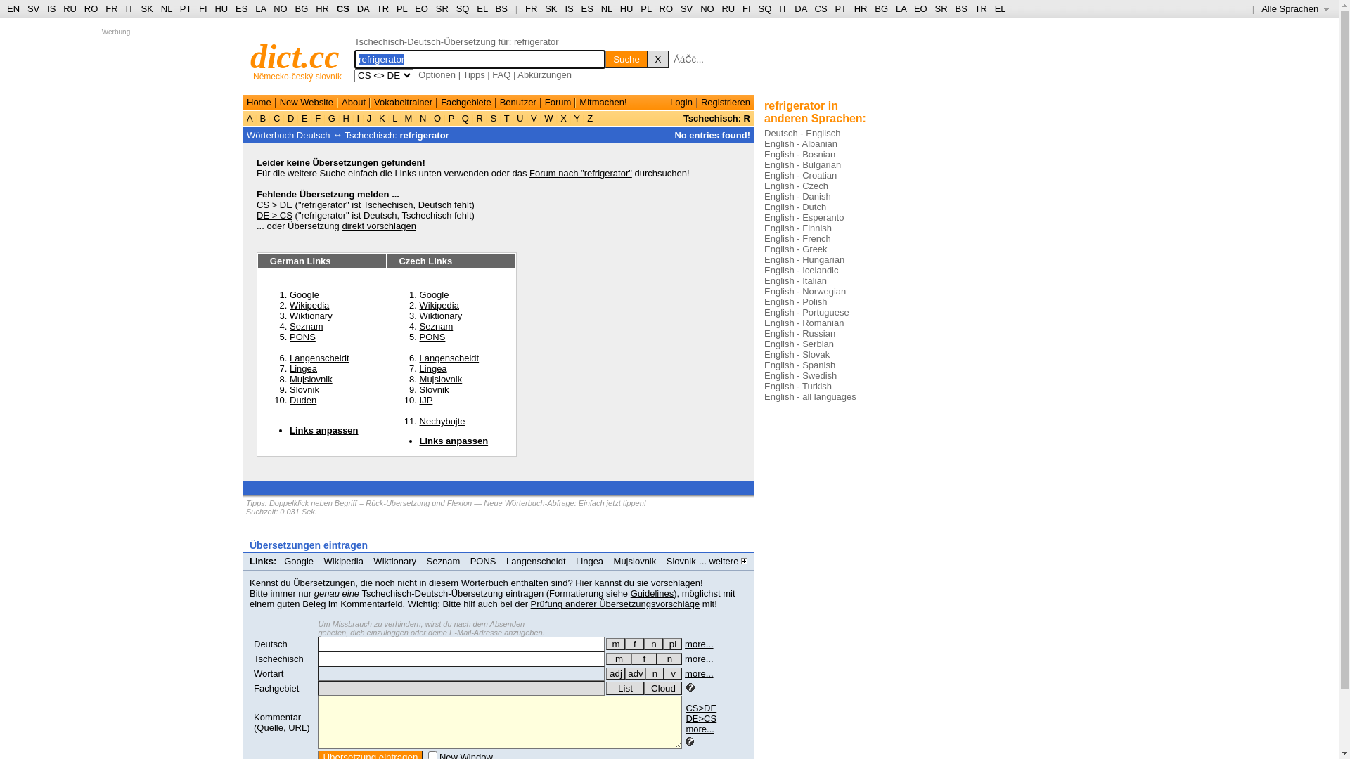 This screenshot has width=1350, height=759. Describe the element at coordinates (444, 561) in the screenshot. I see `Seznam` at that location.